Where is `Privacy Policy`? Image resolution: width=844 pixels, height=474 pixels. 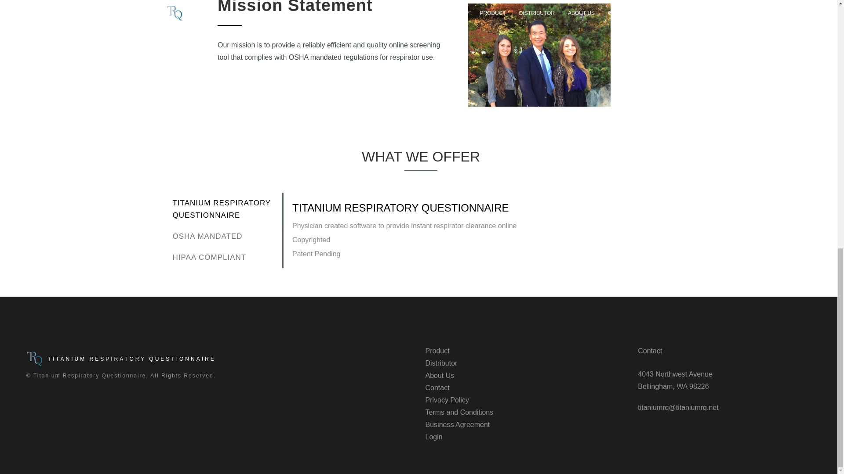
Privacy Policy is located at coordinates (447, 400).